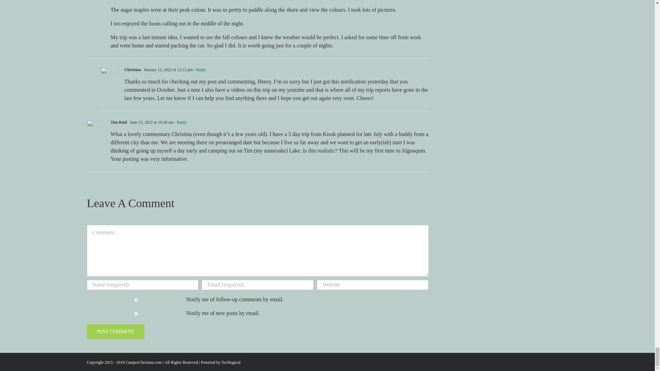 The width and height of the screenshot is (660, 371). I want to click on Post Comment, so click(115, 331).